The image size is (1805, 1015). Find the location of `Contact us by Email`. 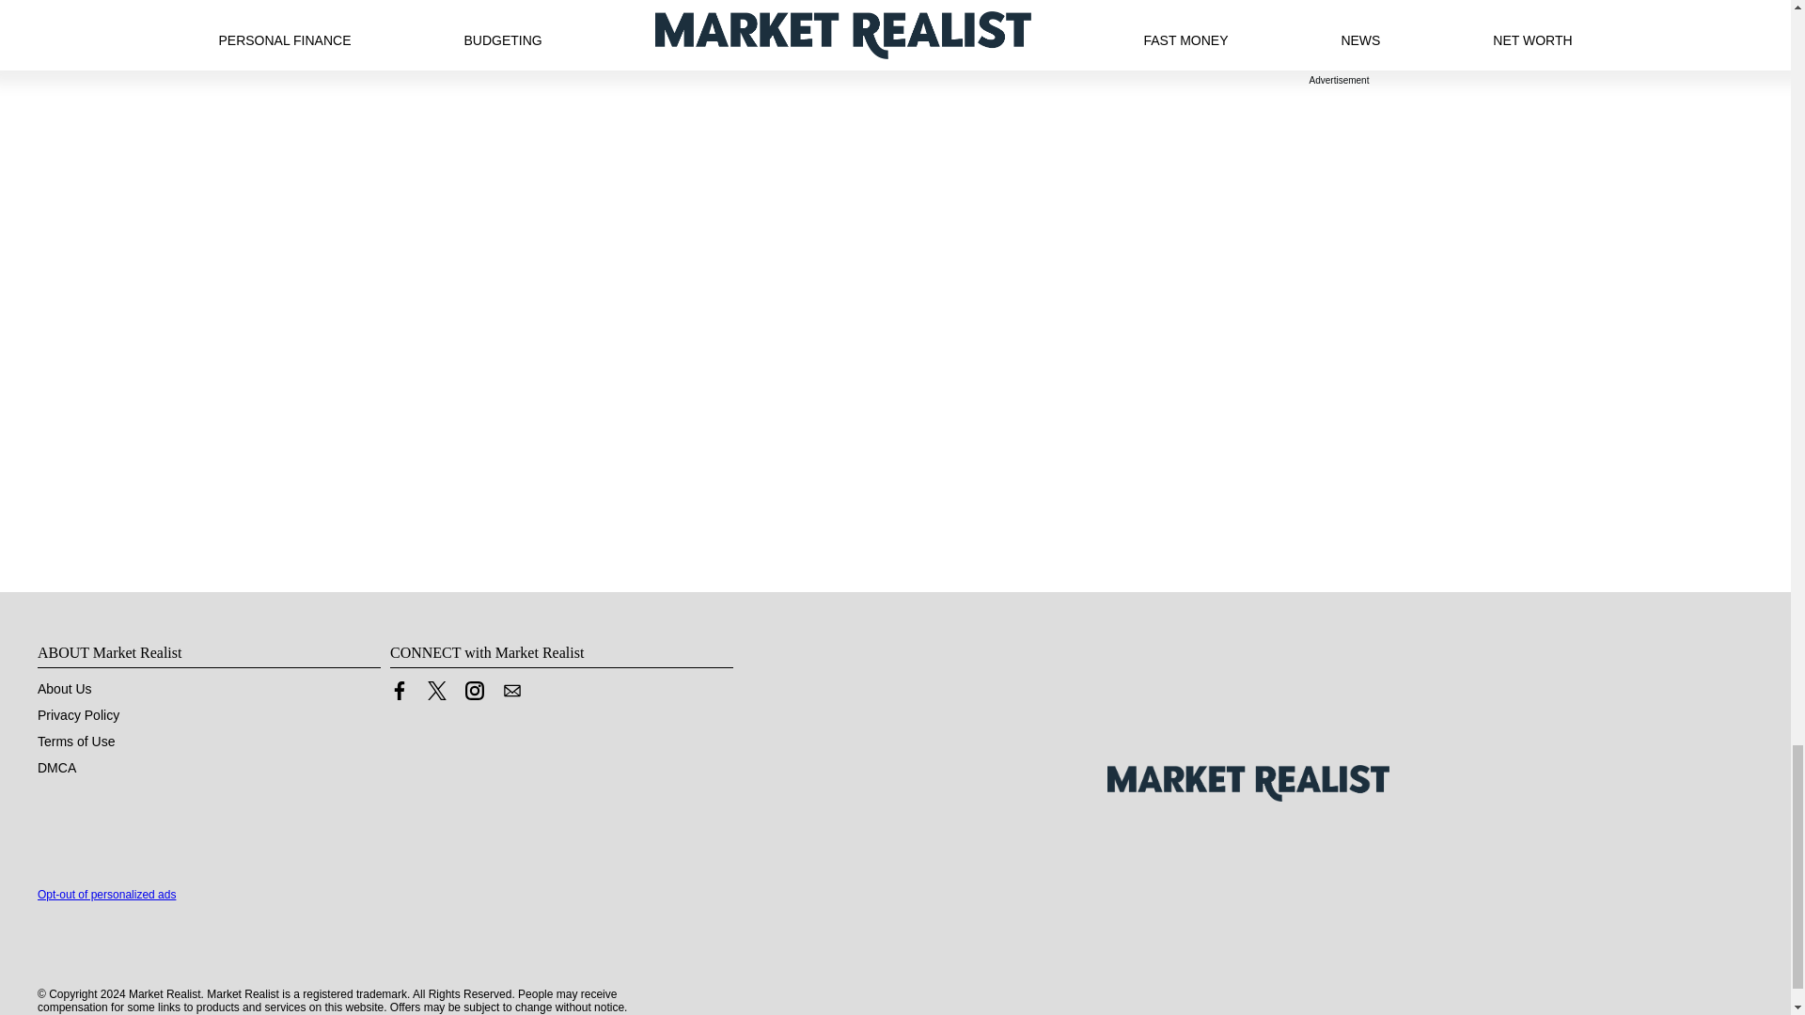

Contact us by Email is located at coordinates (511, 690).